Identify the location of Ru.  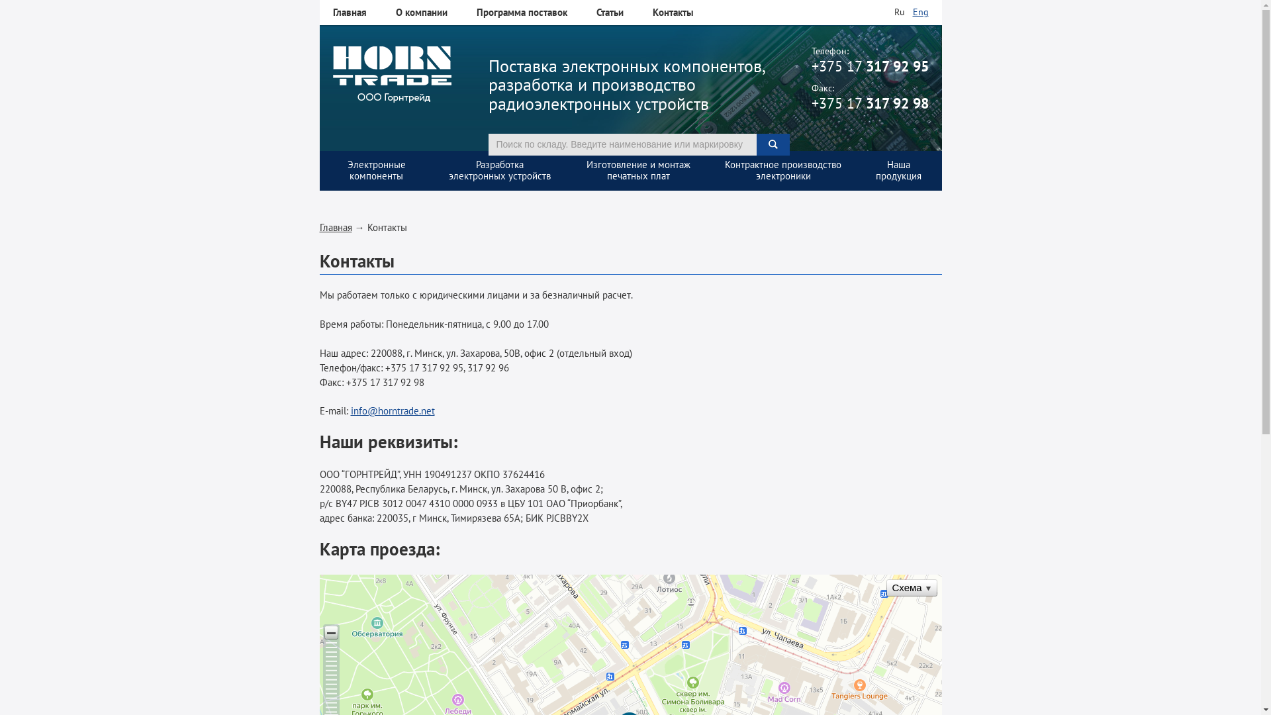
(899, 12).